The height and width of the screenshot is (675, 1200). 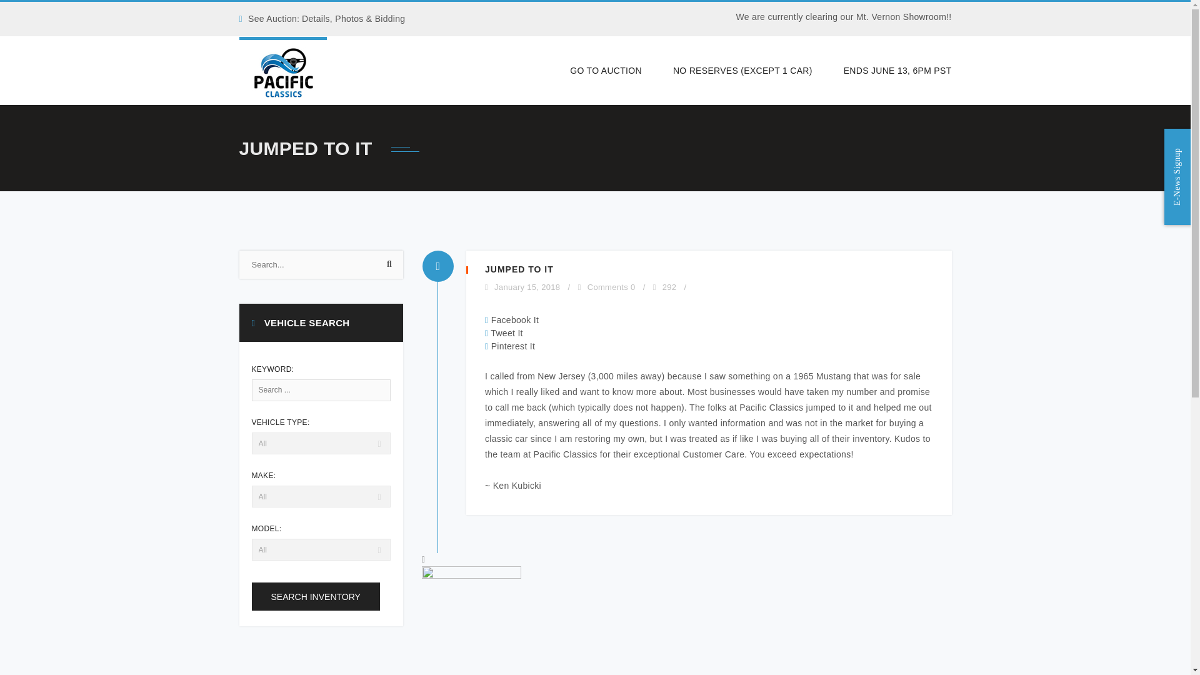 What do you see at coordinates (282, 71) in the screenshot?
I see `Pacific Classics` at bounding box center [282, 71].